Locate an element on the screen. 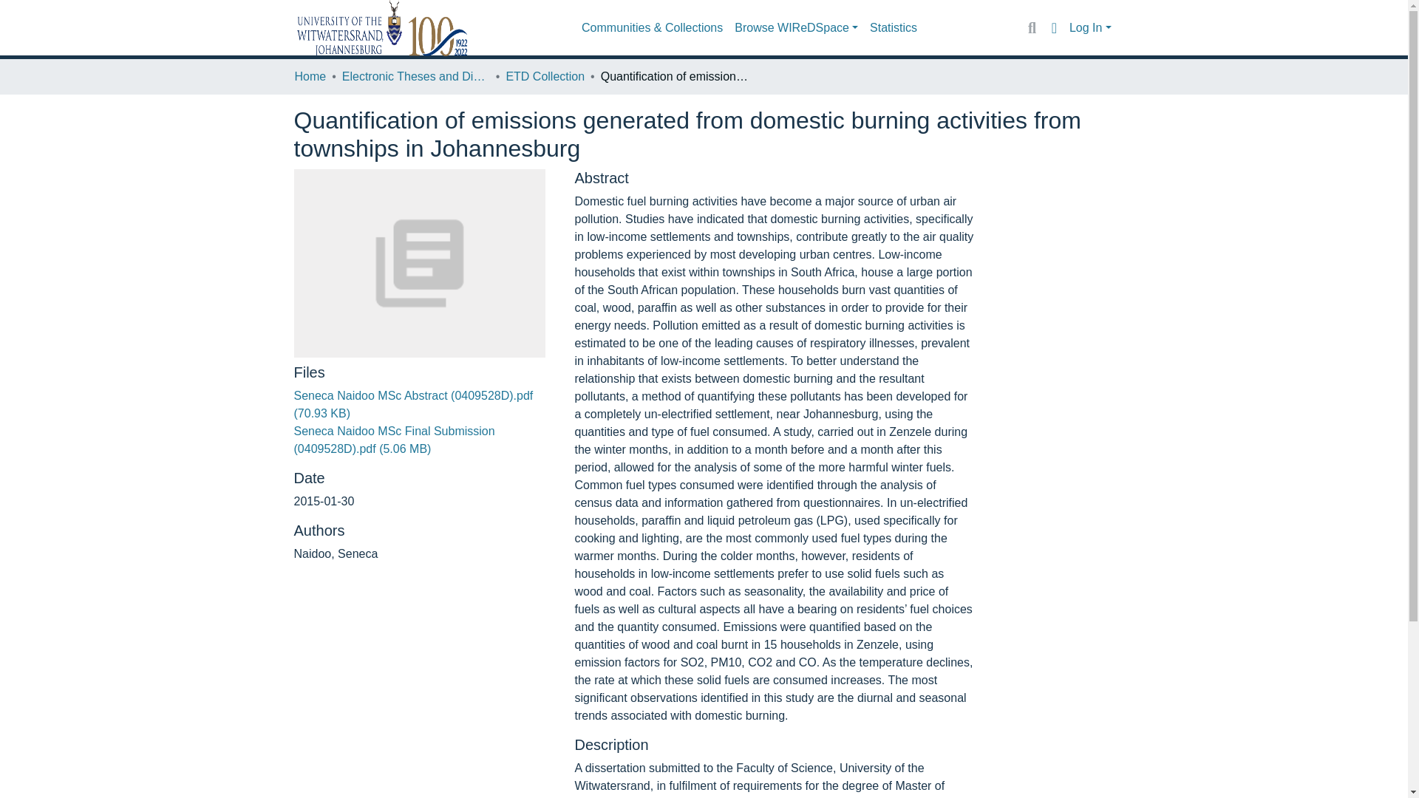 The height and width of the screenshot is (798, 1419). Search is located at coordinates (1032, 27).